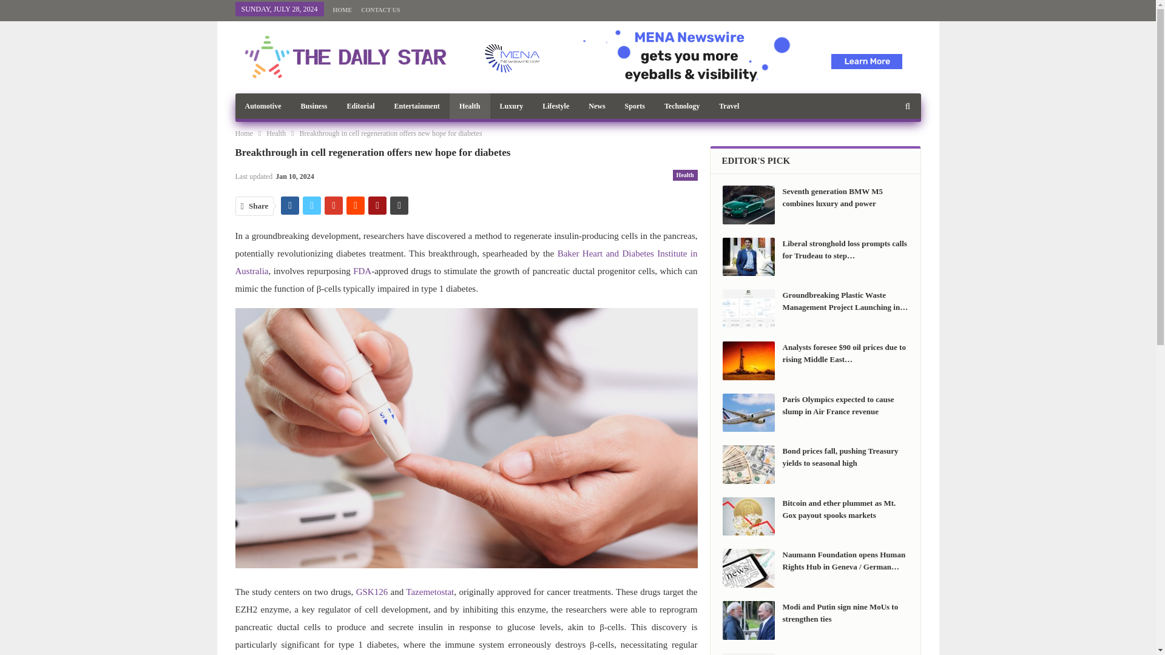 The image size is (1165, 655). I want to click on Entertainment, so click(417, 106).